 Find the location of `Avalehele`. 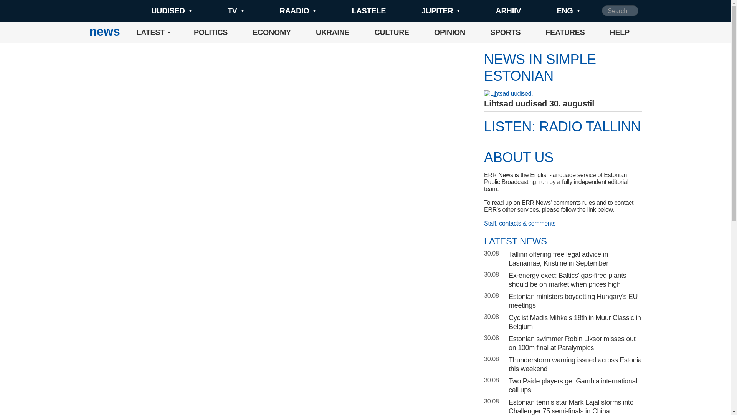

Avalehele is located at coordinates (104, 32).